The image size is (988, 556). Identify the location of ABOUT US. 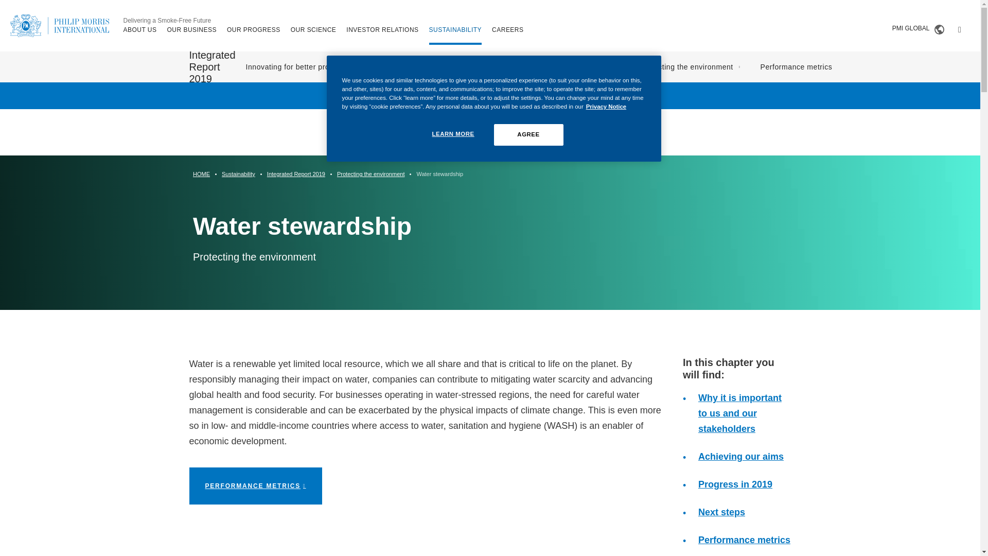
(140, 29).